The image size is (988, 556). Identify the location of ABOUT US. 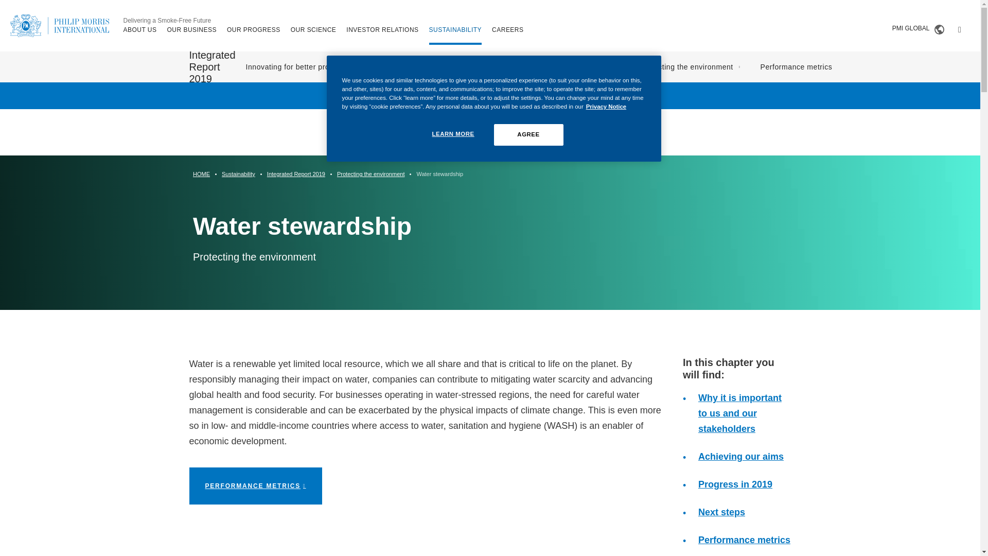
(140, 29).